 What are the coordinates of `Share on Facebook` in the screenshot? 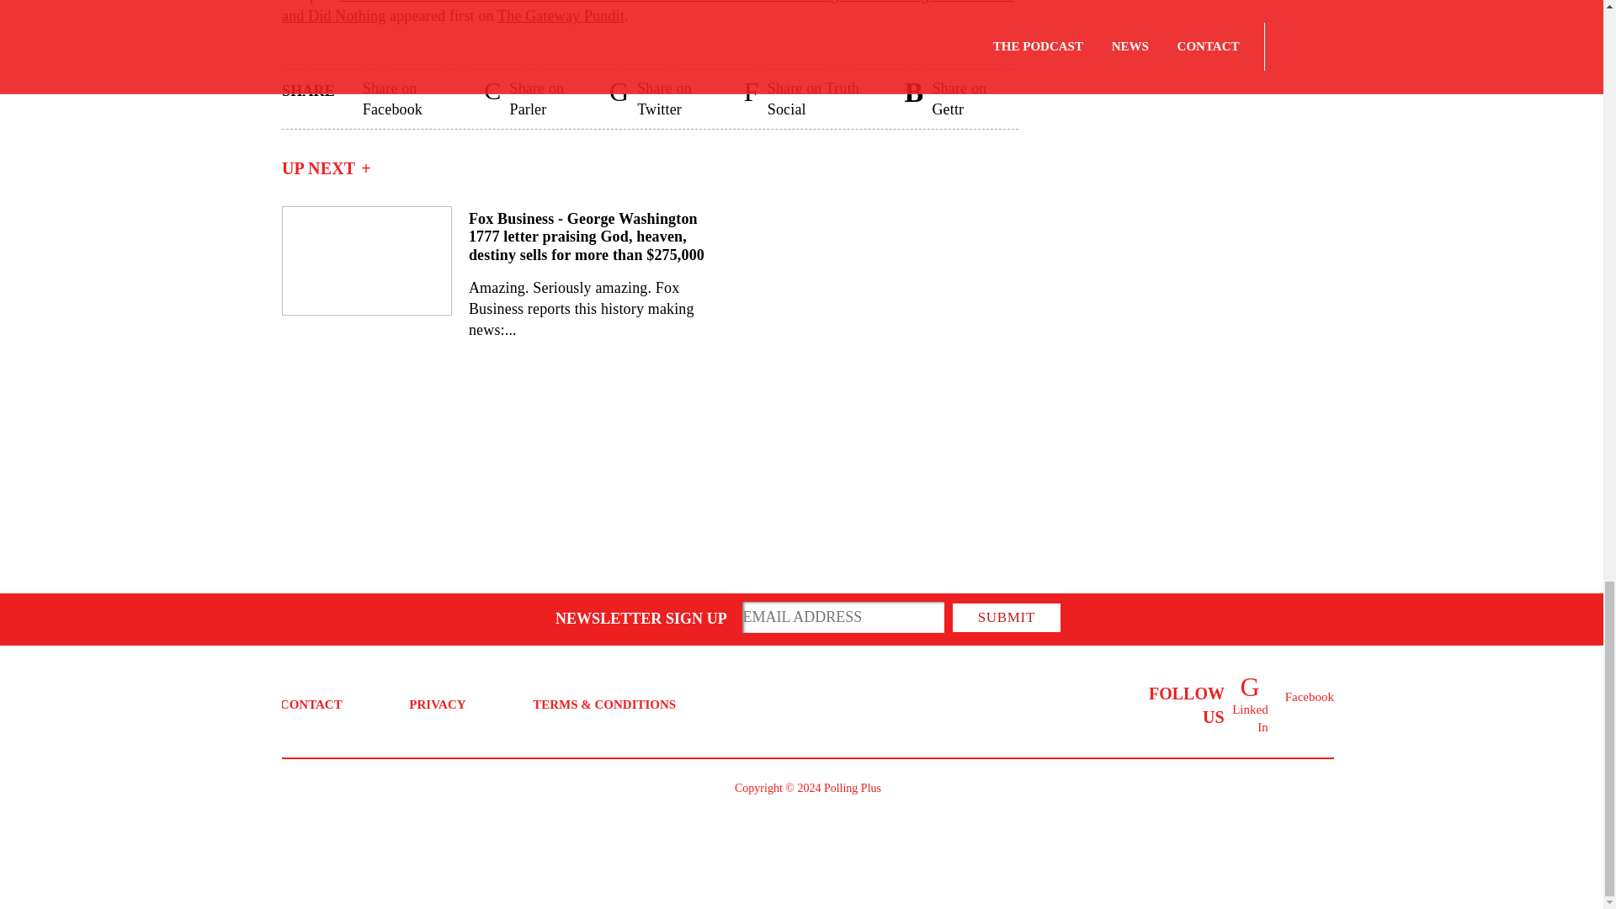 It's located at (353, 98).